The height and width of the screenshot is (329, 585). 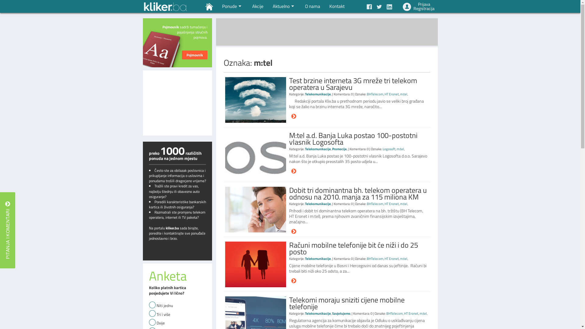 I want to click on BHTelecom, so click(x=375, y=204).